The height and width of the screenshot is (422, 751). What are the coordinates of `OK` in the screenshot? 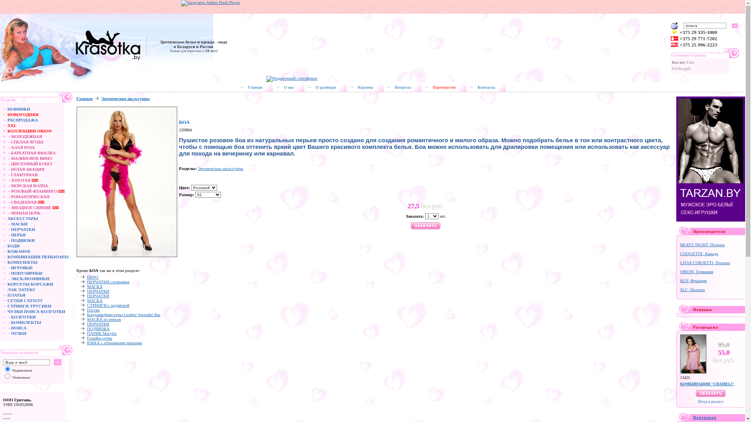 It's located at (58, 362).